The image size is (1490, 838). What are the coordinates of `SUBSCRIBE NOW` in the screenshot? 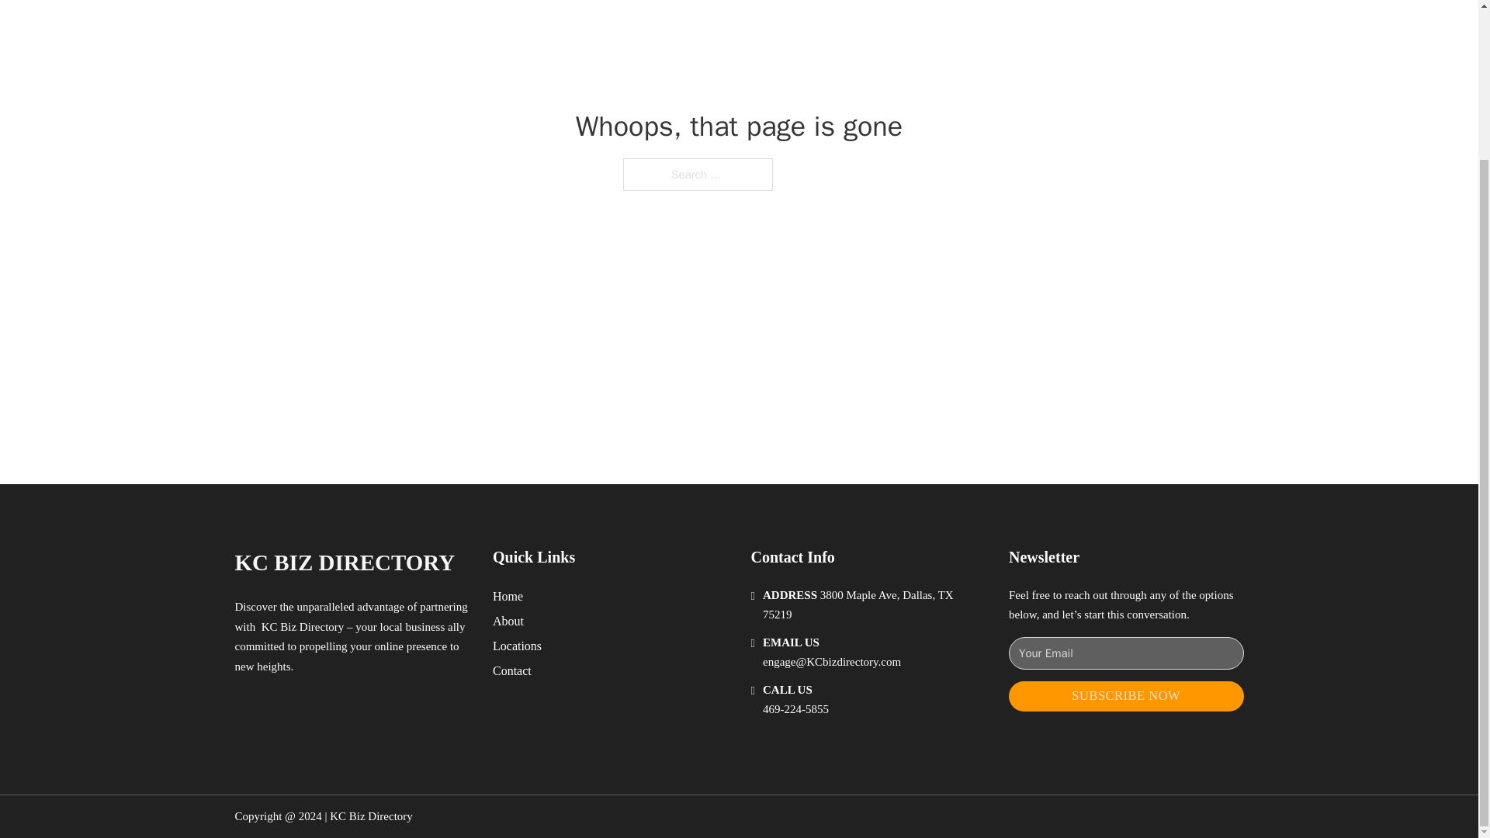 It's located at (1126, 696).